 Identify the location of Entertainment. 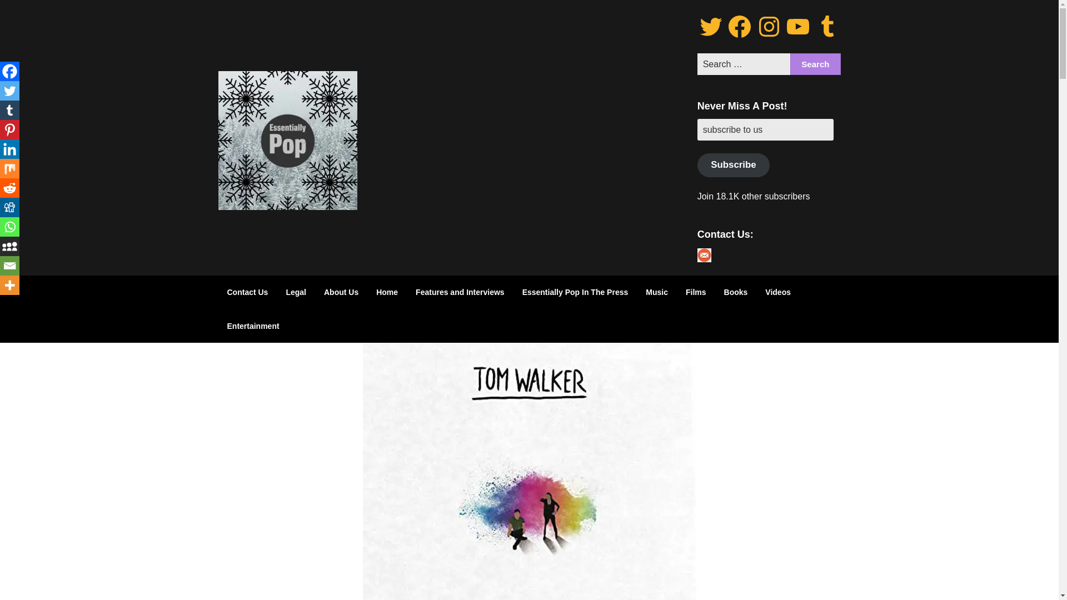
(252, 326).